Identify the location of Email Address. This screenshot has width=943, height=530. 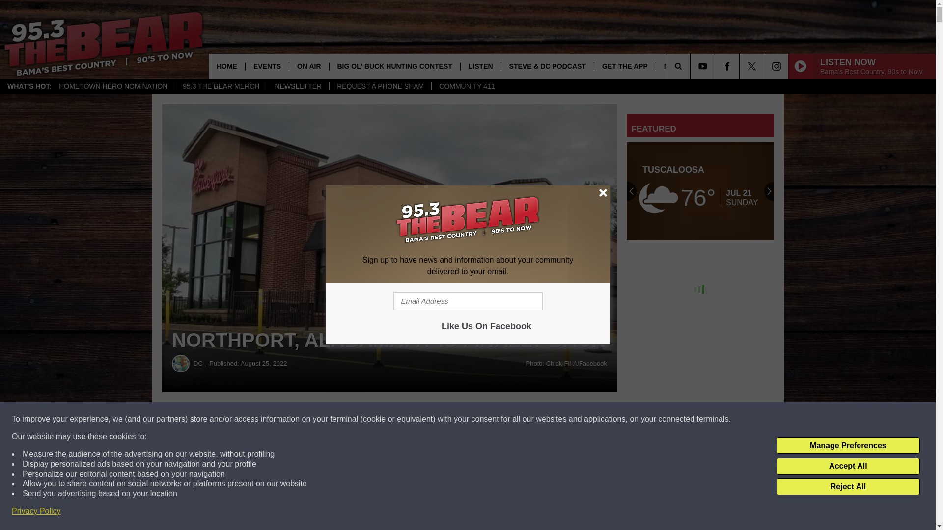
(468, 301).